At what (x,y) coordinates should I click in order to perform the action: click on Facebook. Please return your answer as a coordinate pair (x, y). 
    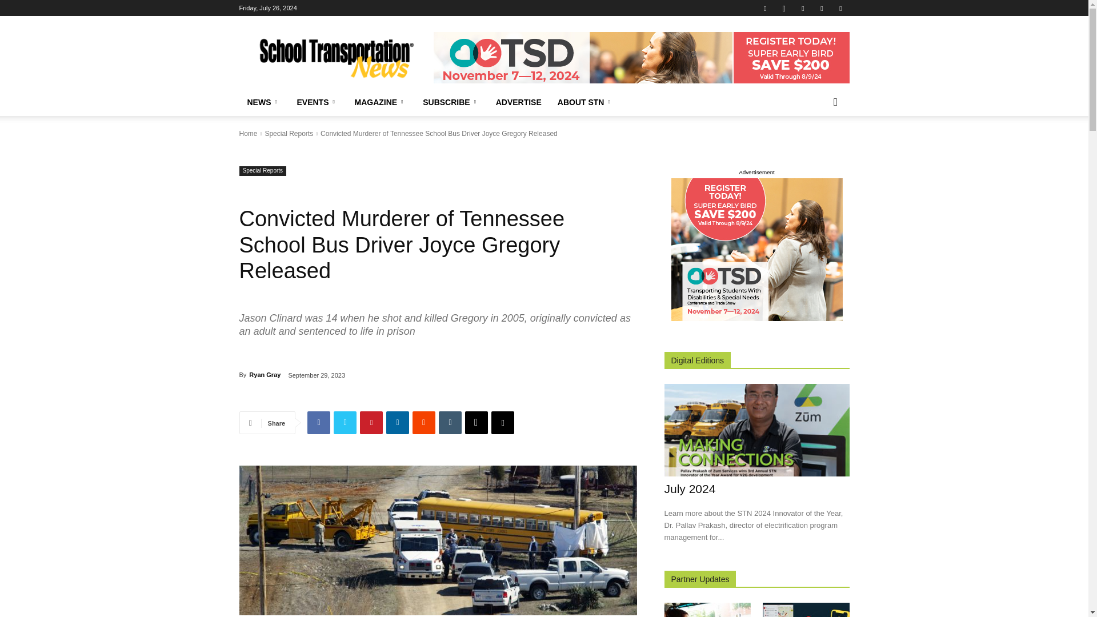
    Looking at the image, I should click on (764, 8).